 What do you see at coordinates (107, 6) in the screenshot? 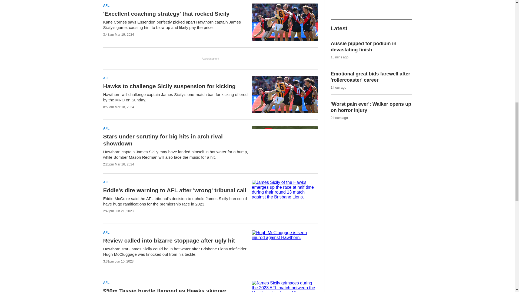
I see `AFL` at bounding box center [107, 6].